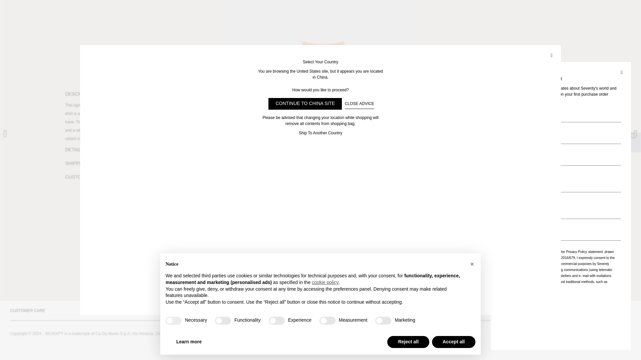 This screenshot has width=641, height=360. Describe the element at coordinates (527, 179) in the screenshot. I see `Add to Cart` at that location.